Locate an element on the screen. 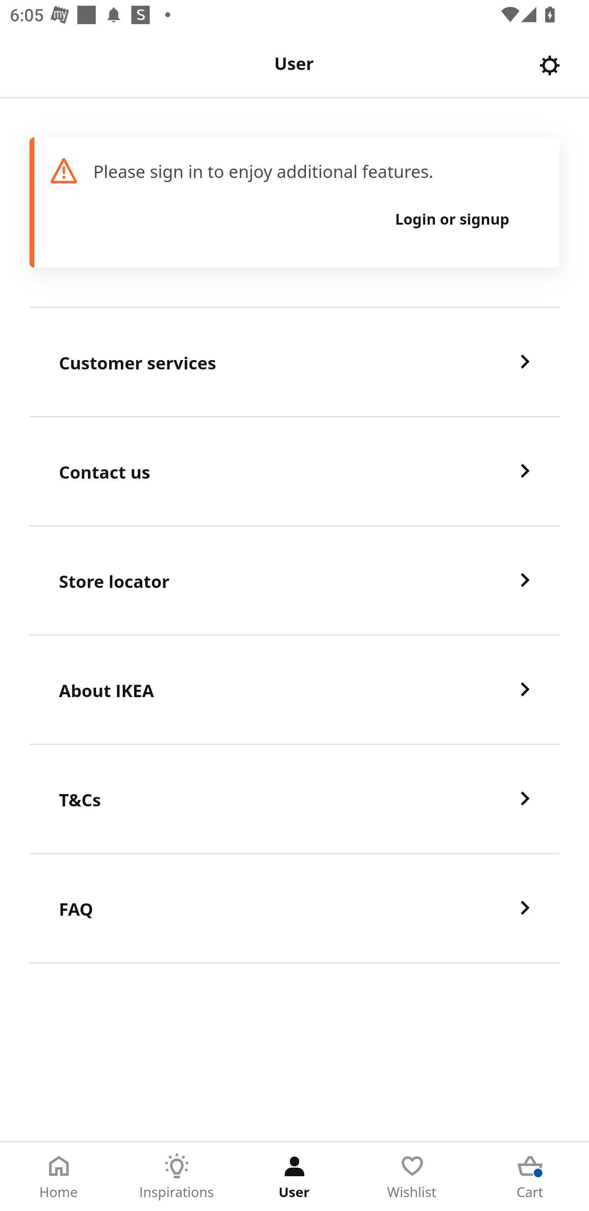  Customer services is located at coordinates (294, 362).